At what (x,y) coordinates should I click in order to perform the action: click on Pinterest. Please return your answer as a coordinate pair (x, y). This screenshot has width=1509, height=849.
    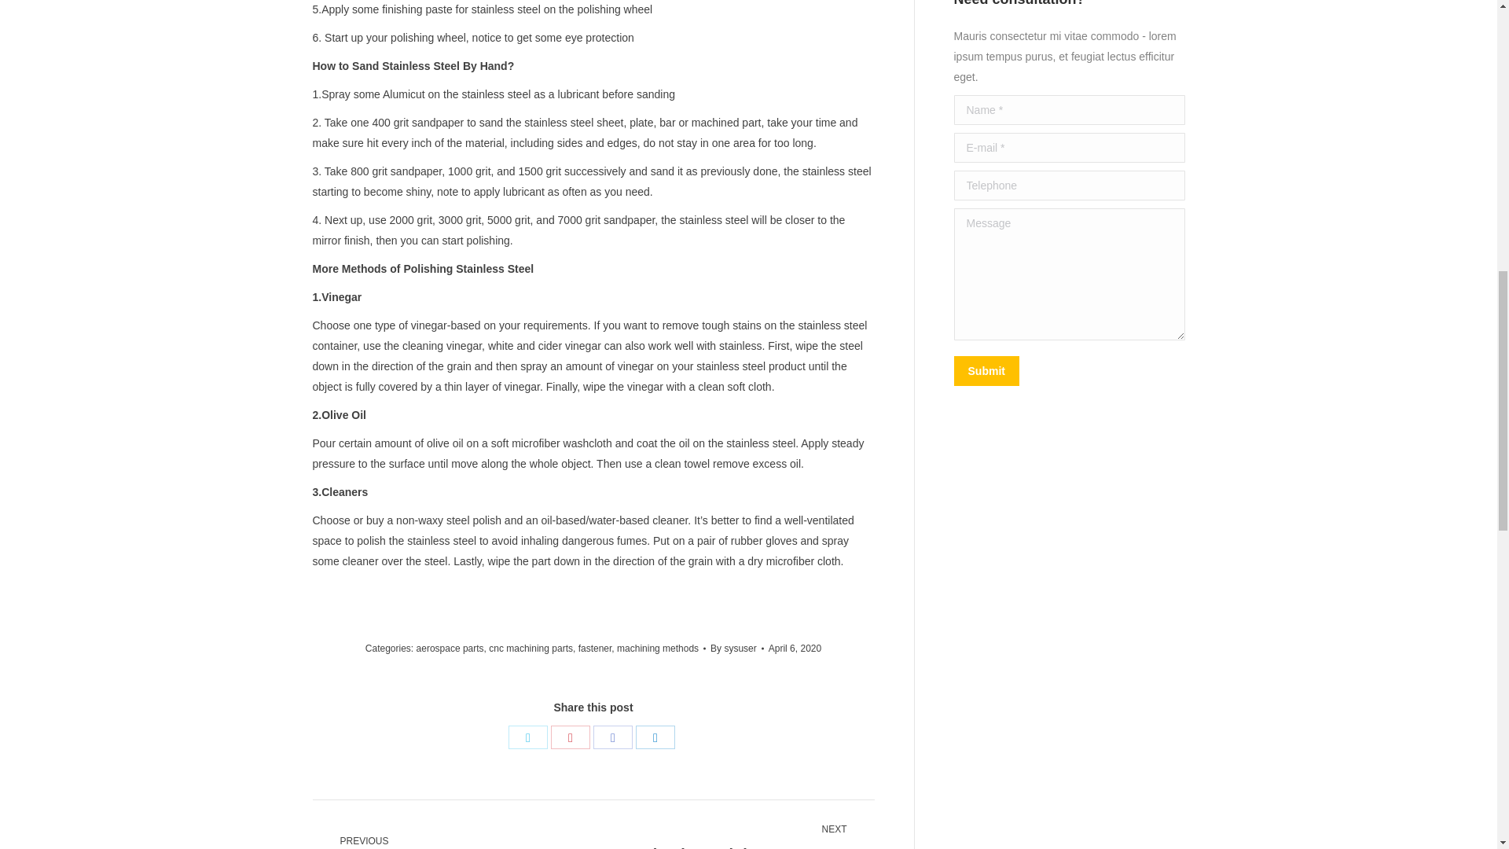
    Looking at the image, I should click on (570, 737).